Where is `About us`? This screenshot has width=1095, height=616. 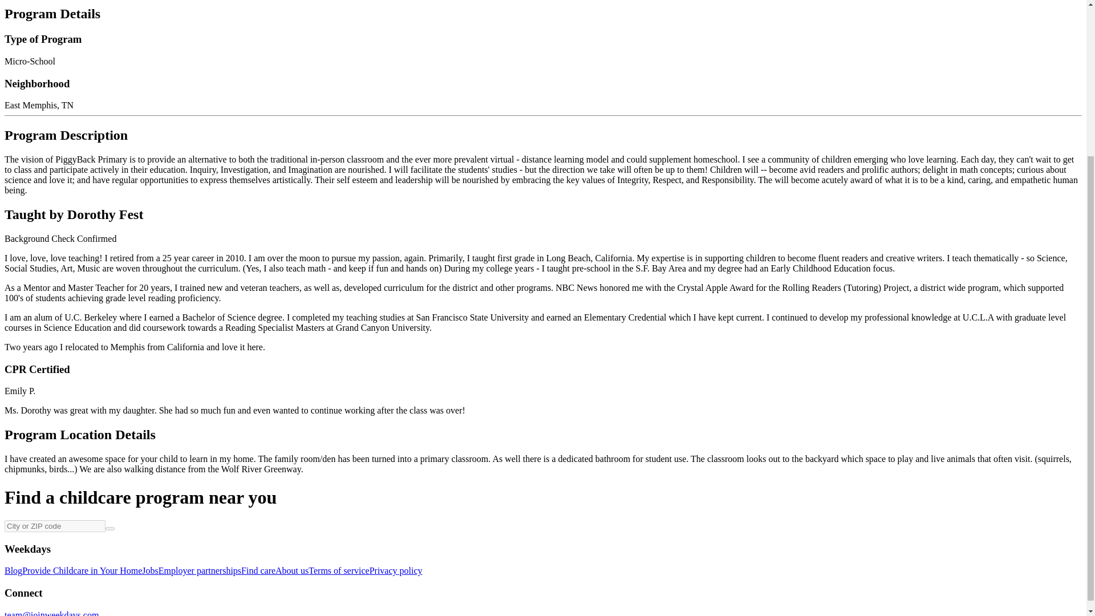 About us is located at coordinates (292, 570).